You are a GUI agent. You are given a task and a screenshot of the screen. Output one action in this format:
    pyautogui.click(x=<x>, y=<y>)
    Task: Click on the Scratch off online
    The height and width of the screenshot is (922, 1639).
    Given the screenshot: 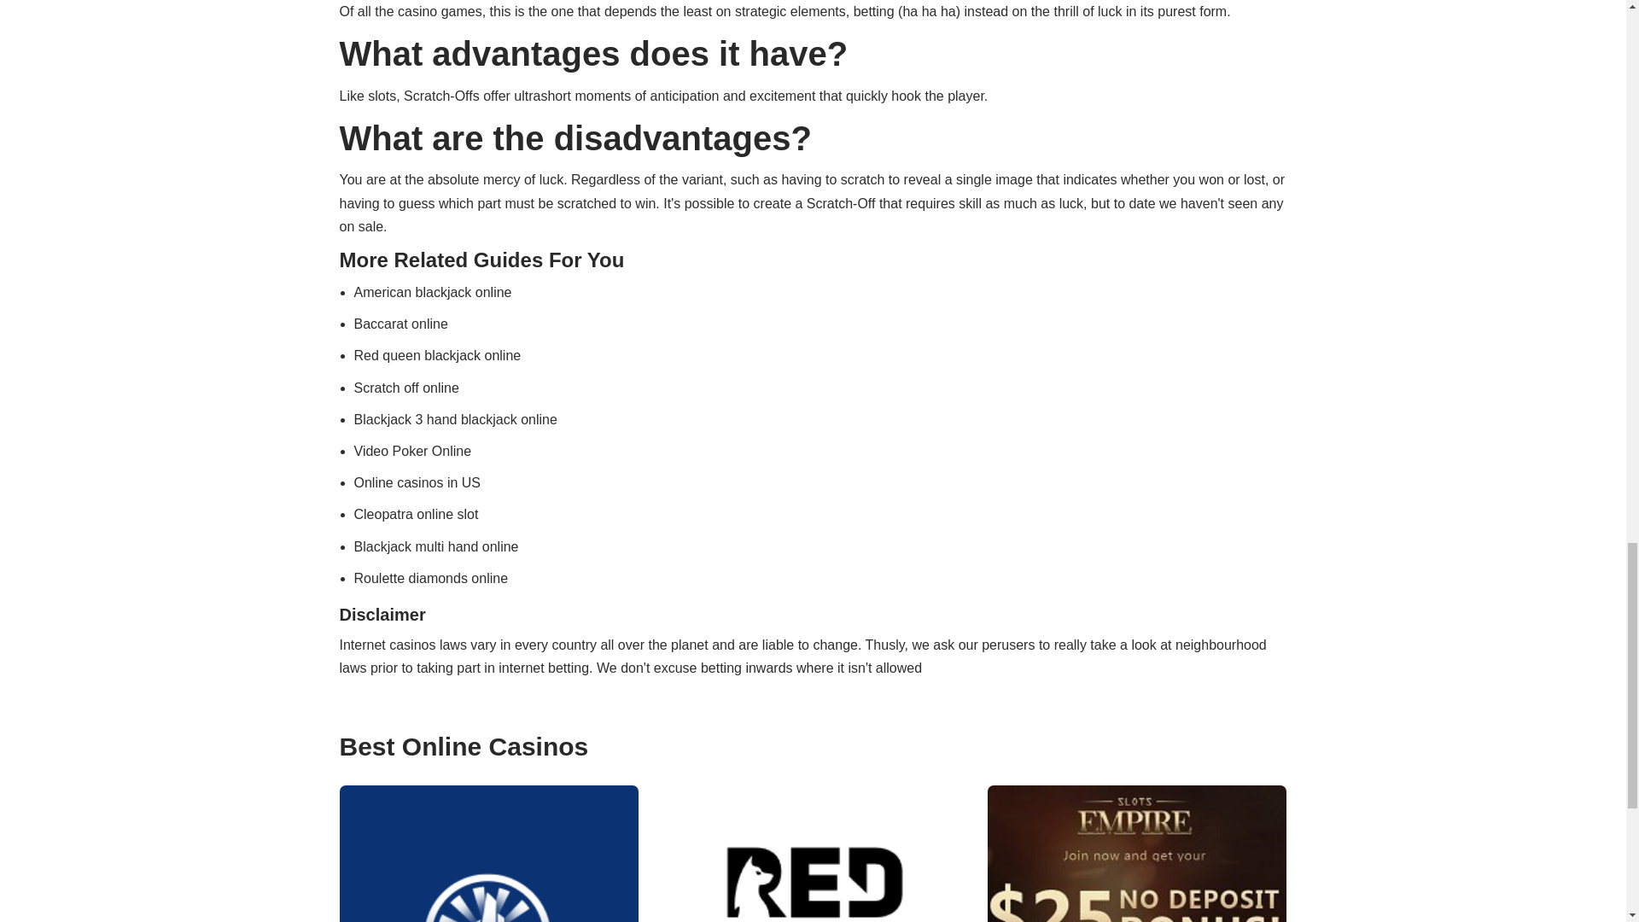 What is the action you would take?
    pyautogui.click(x=406, y=388)
    